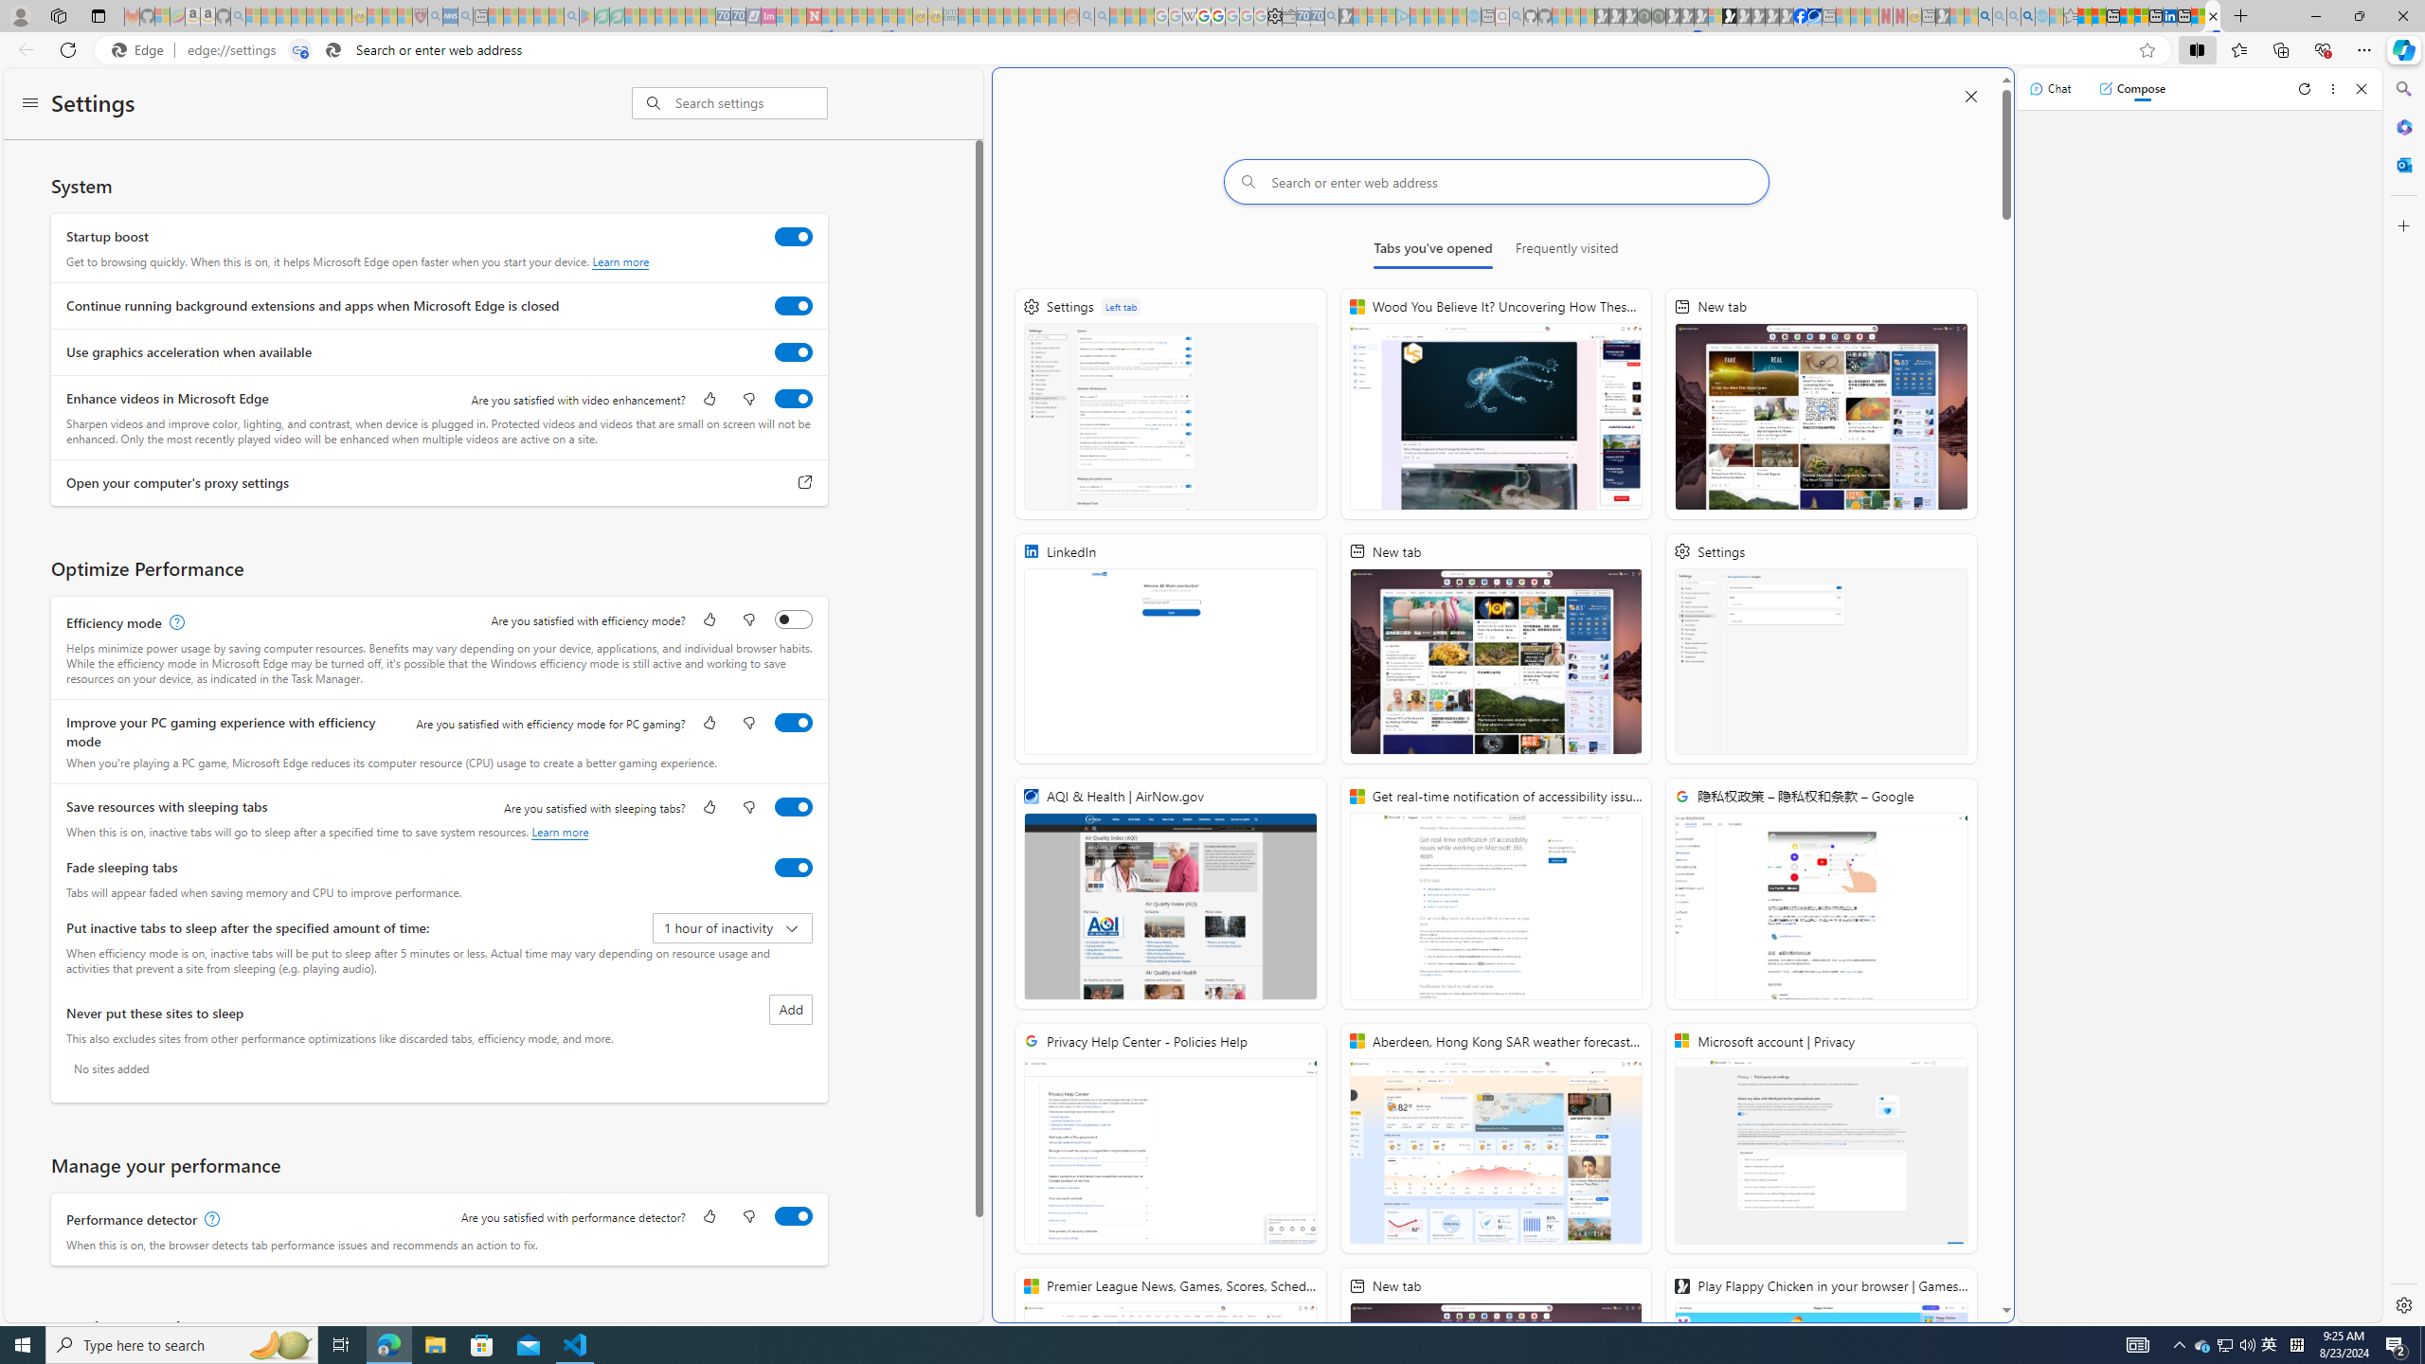  Describe the element at coordinates (141, 50) in the screenshot. I see `Edge` at that location.